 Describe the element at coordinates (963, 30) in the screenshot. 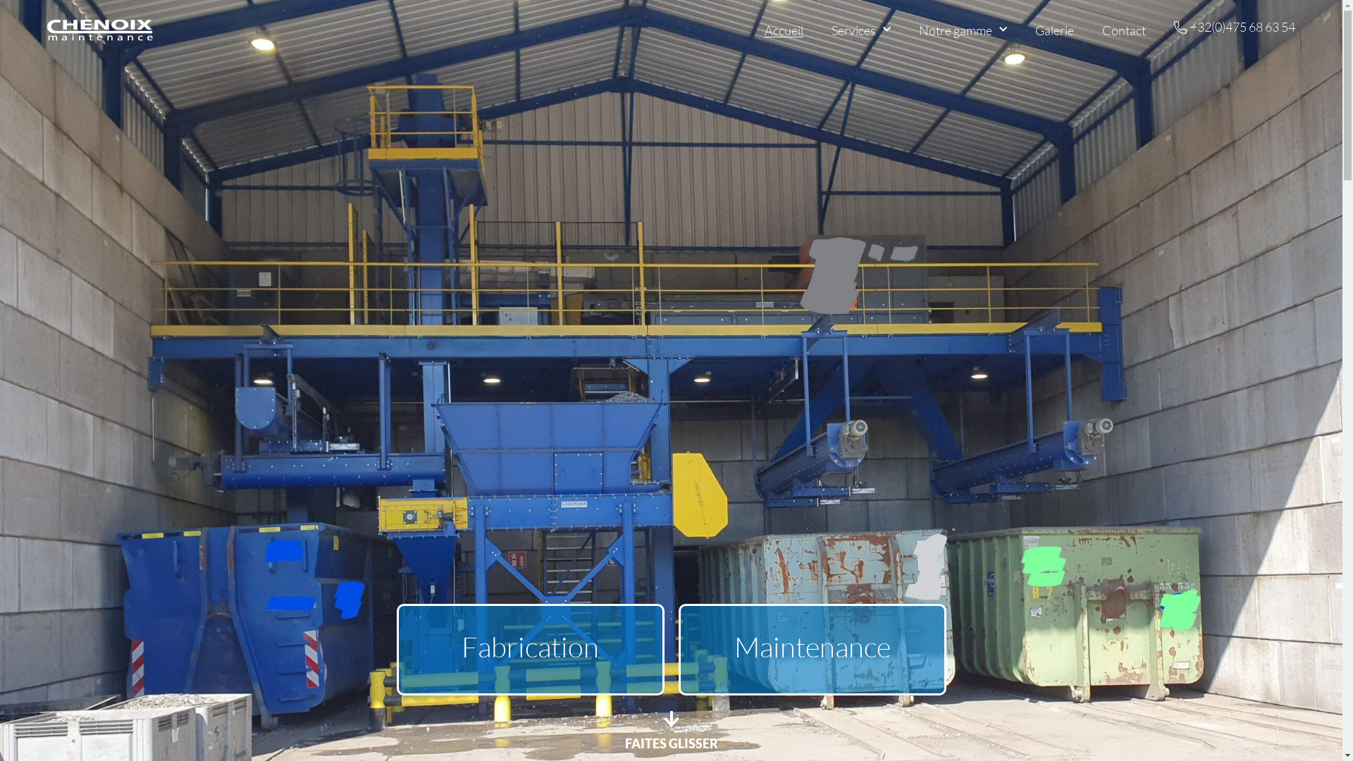

I see `Notre gamme` at that location.